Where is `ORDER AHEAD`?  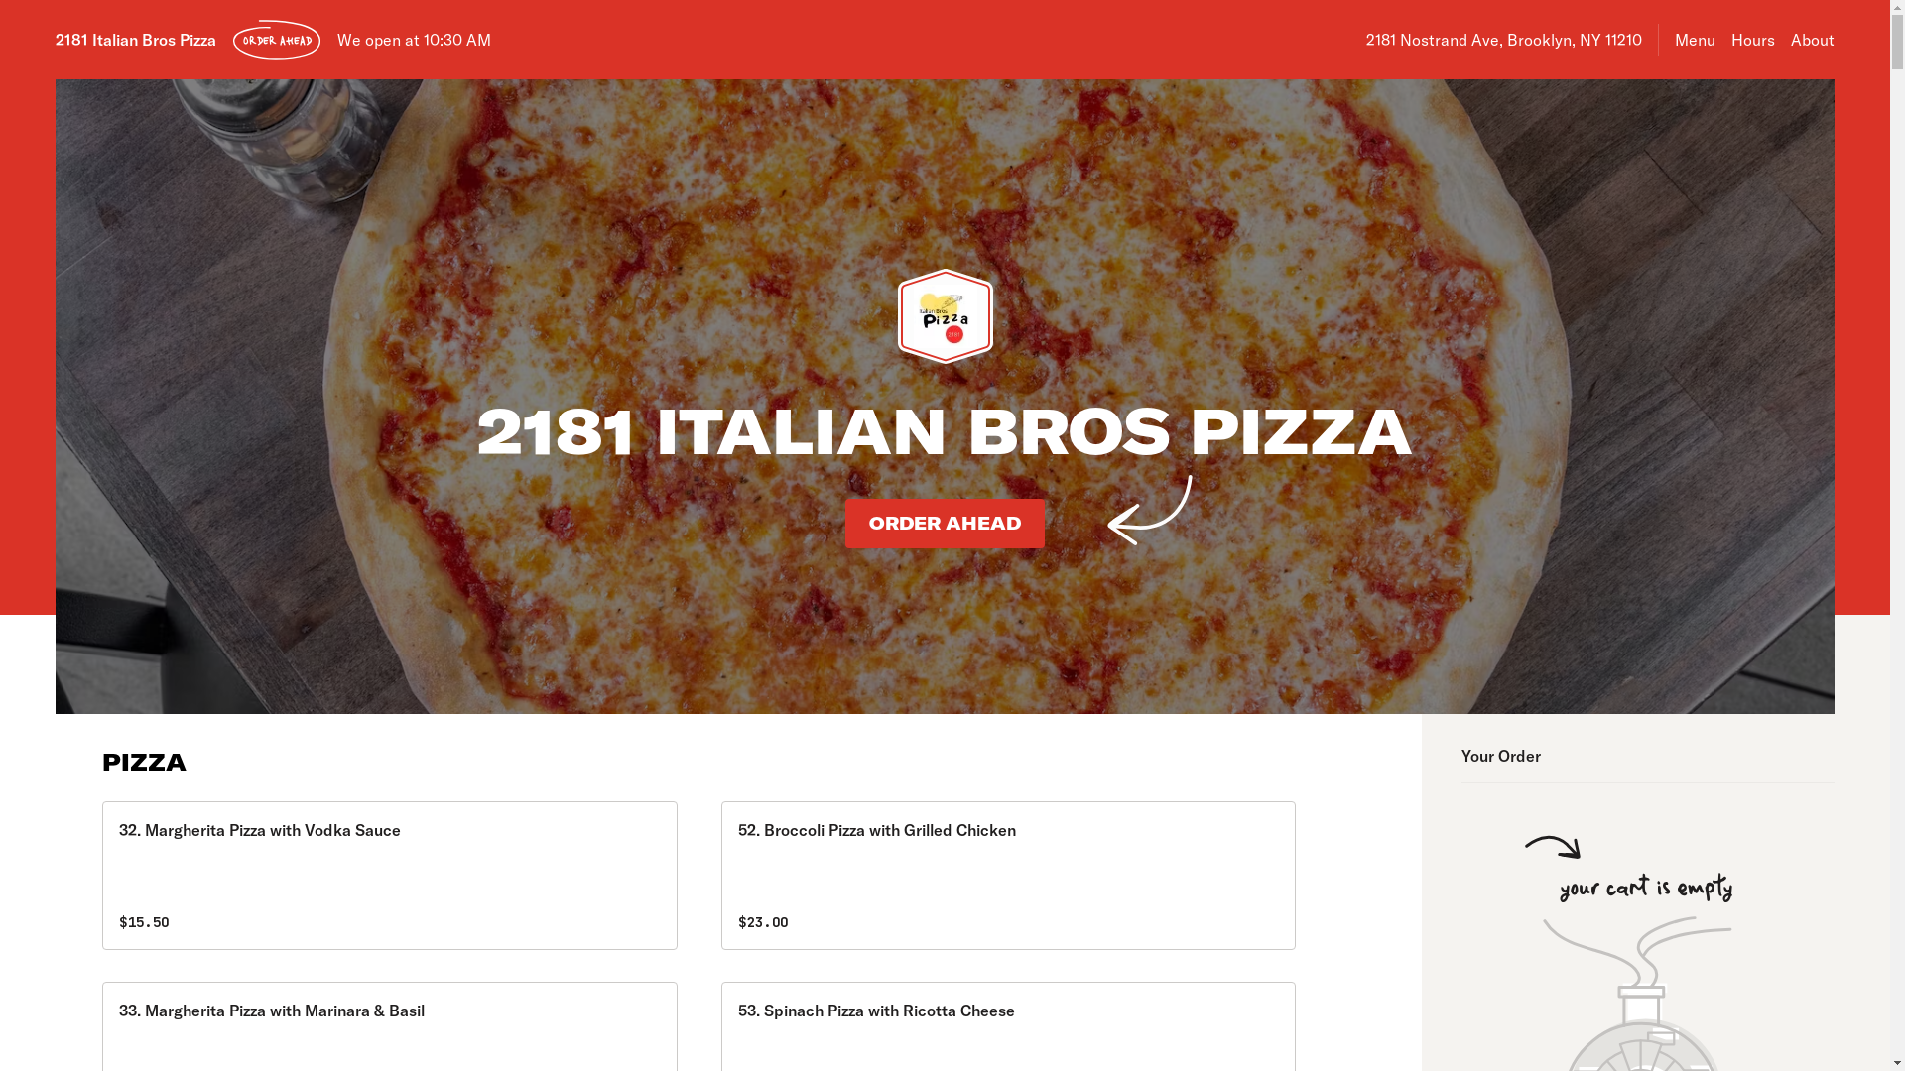
ORDER AHEAD is located at coordinates (945, 524).